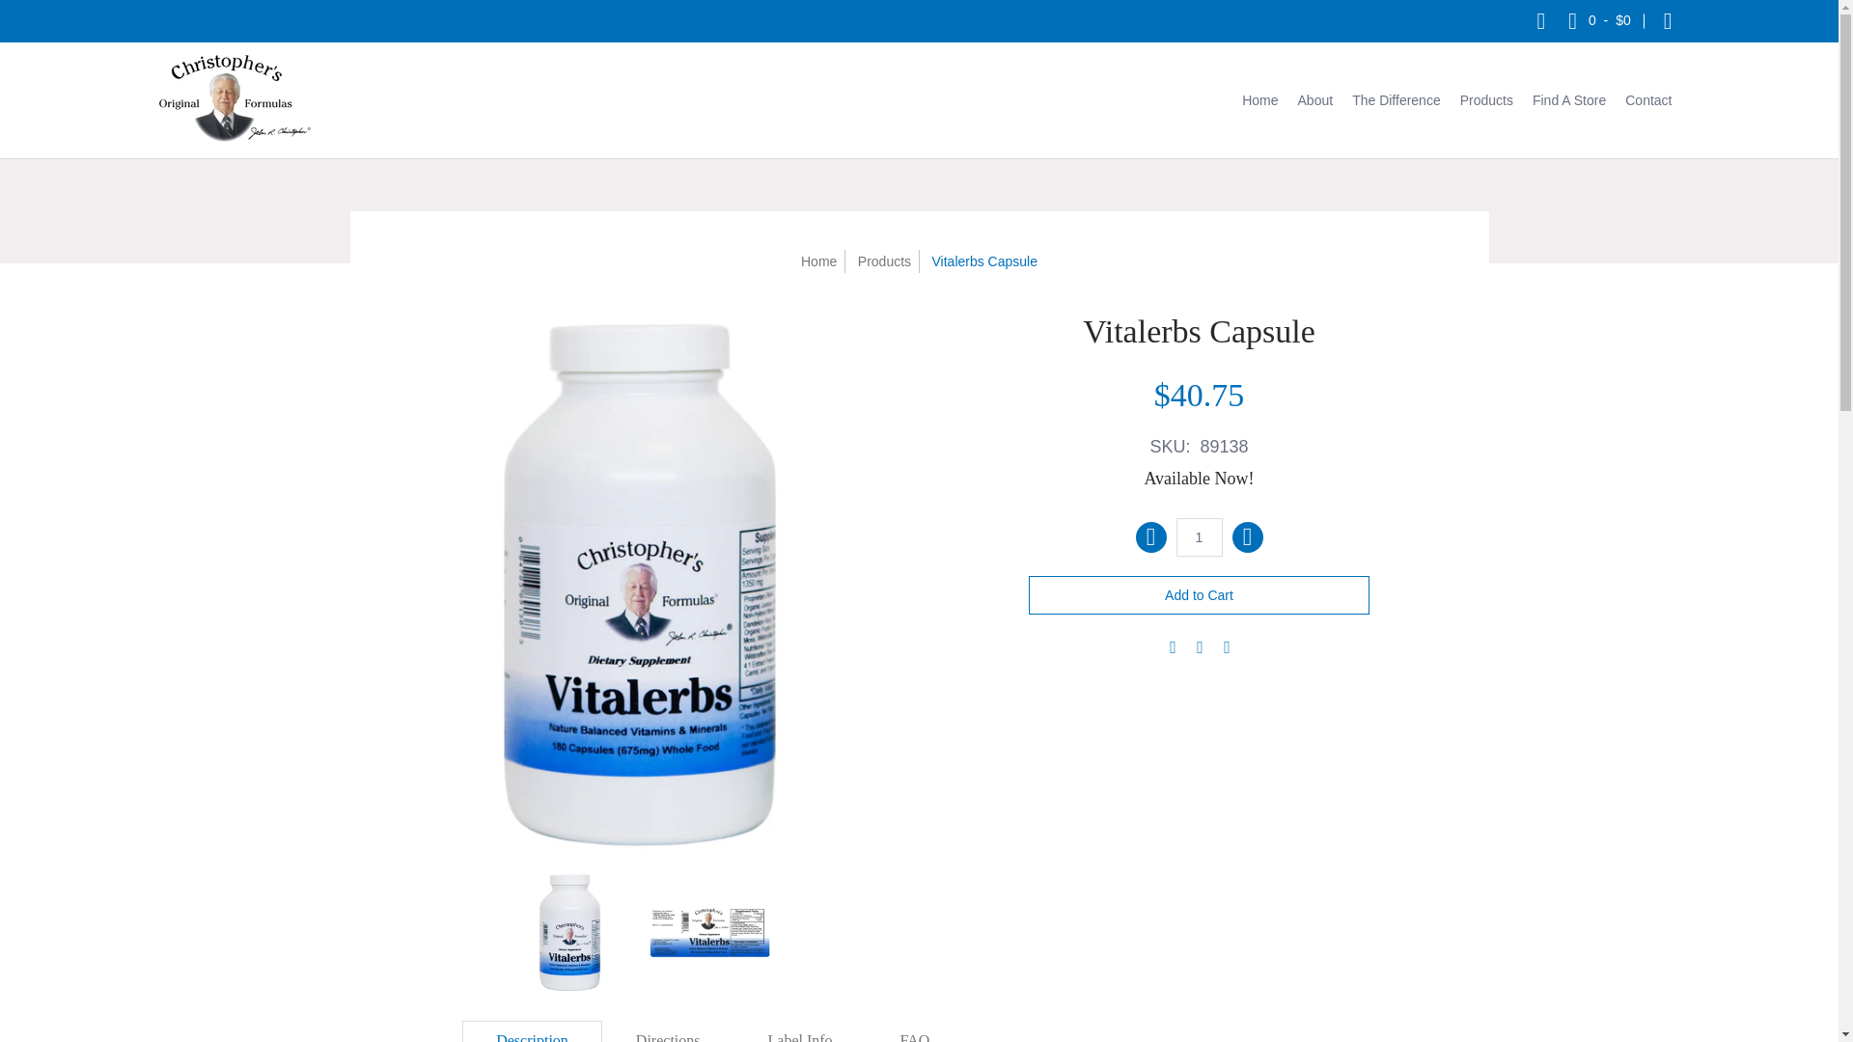 The image size is (1853, 1042). Describe the element at coordinates (818, 260) in the screenshot. I see `Home` at that location.